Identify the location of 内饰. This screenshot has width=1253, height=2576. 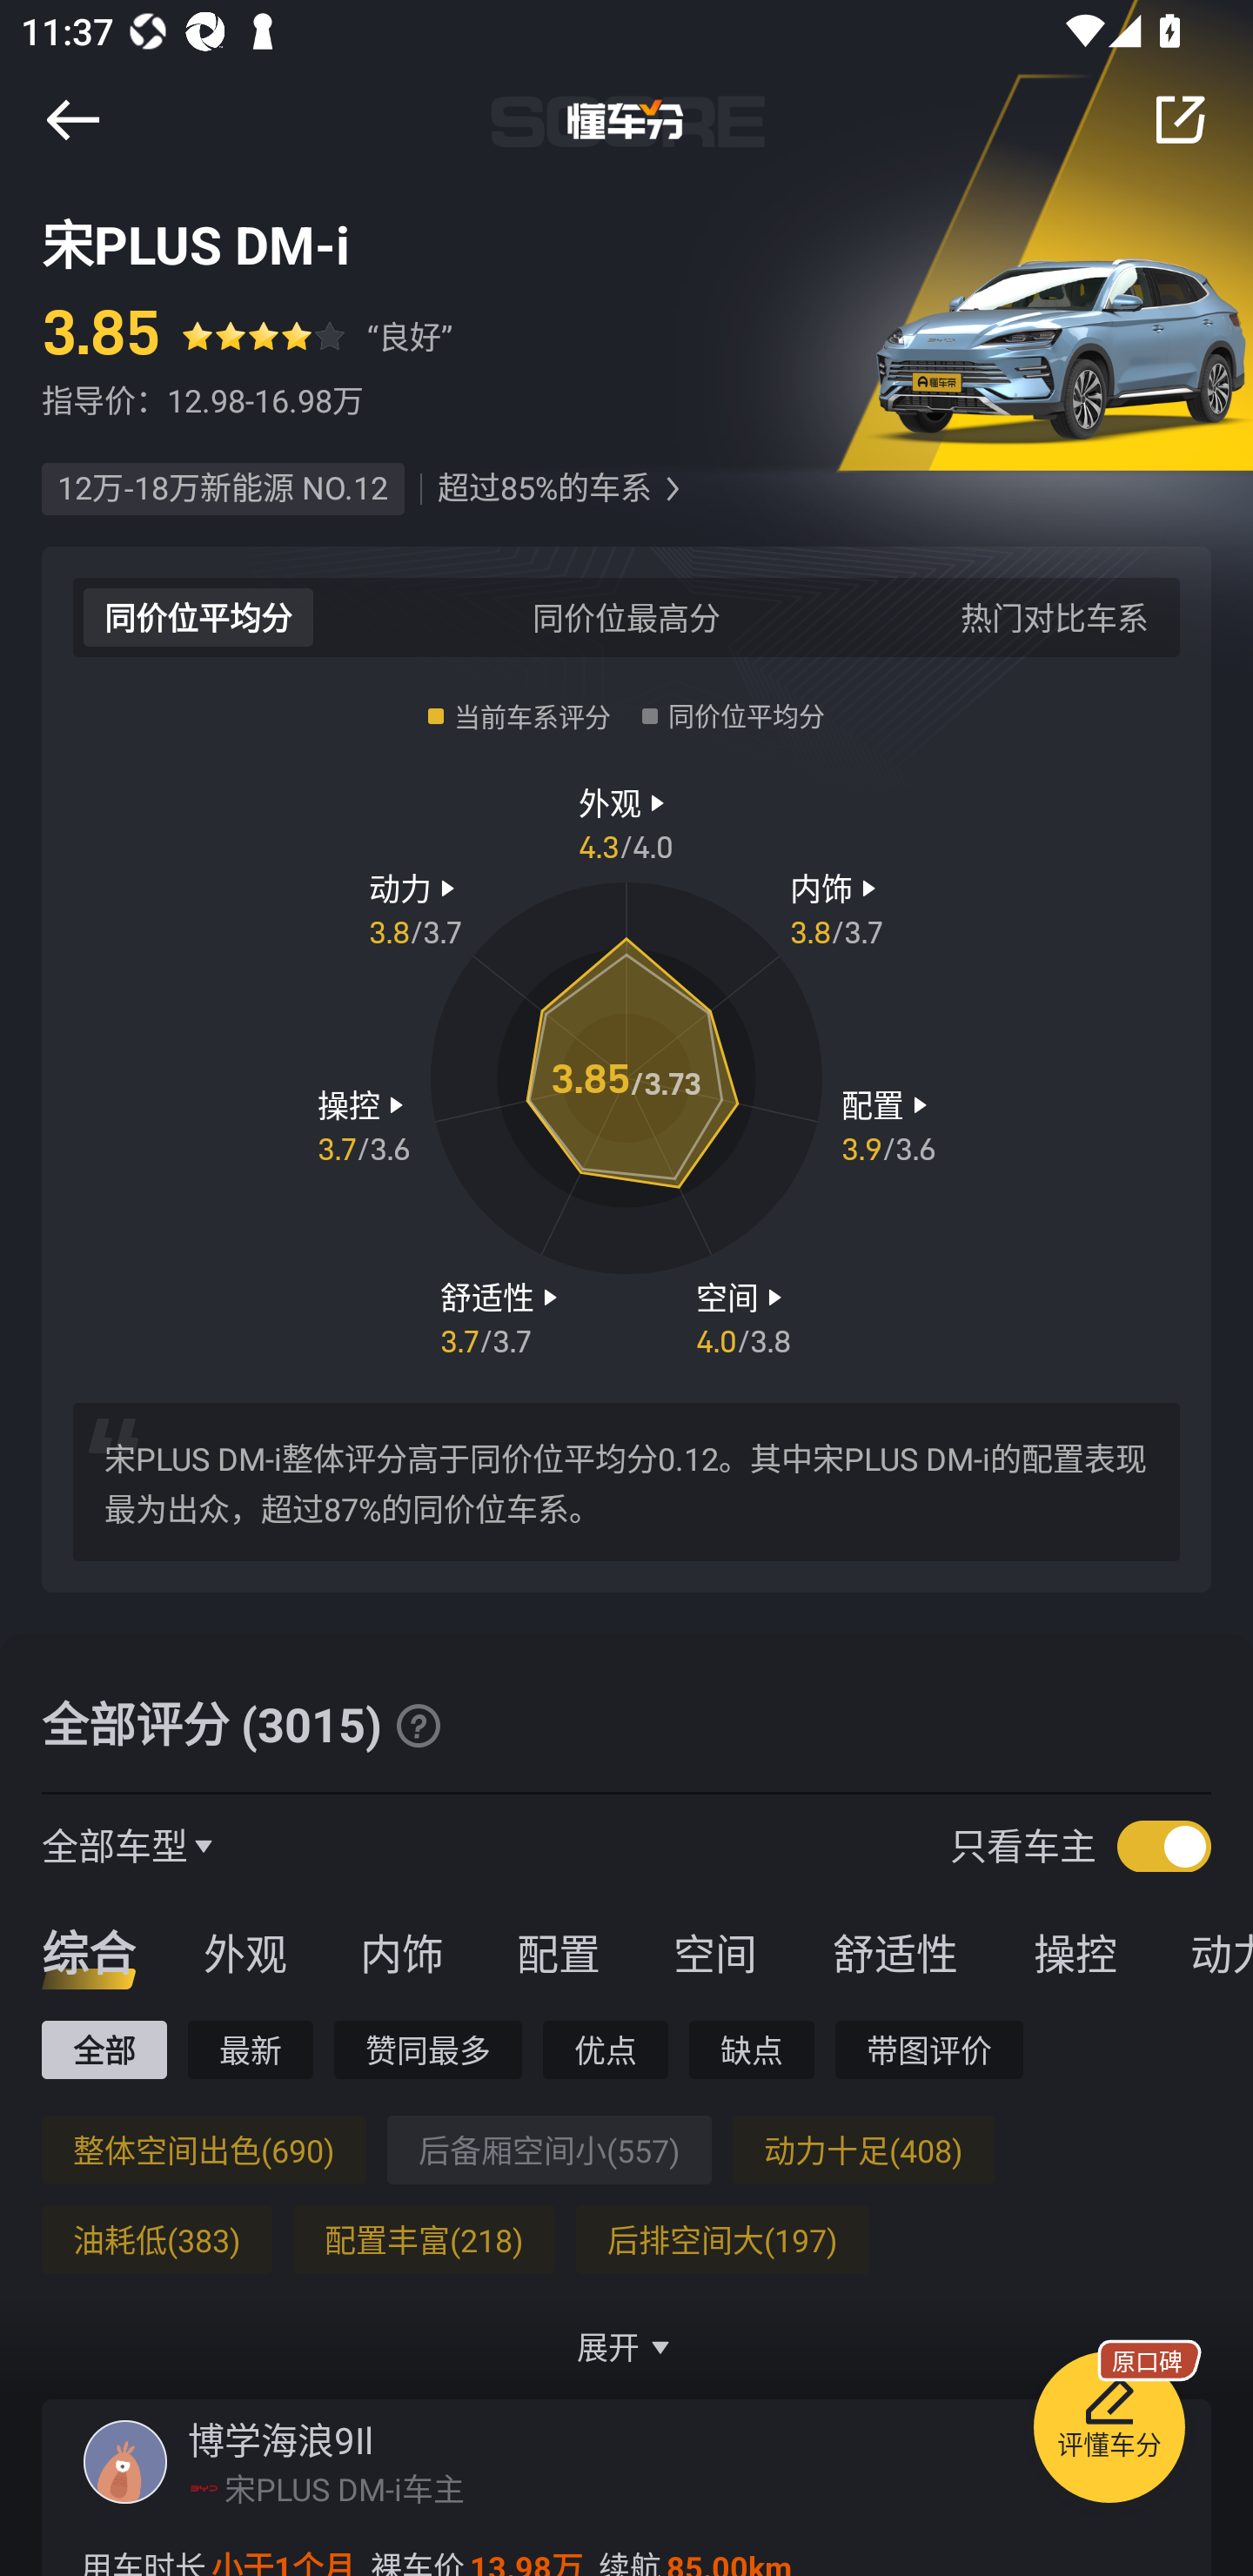
(401, 1952).